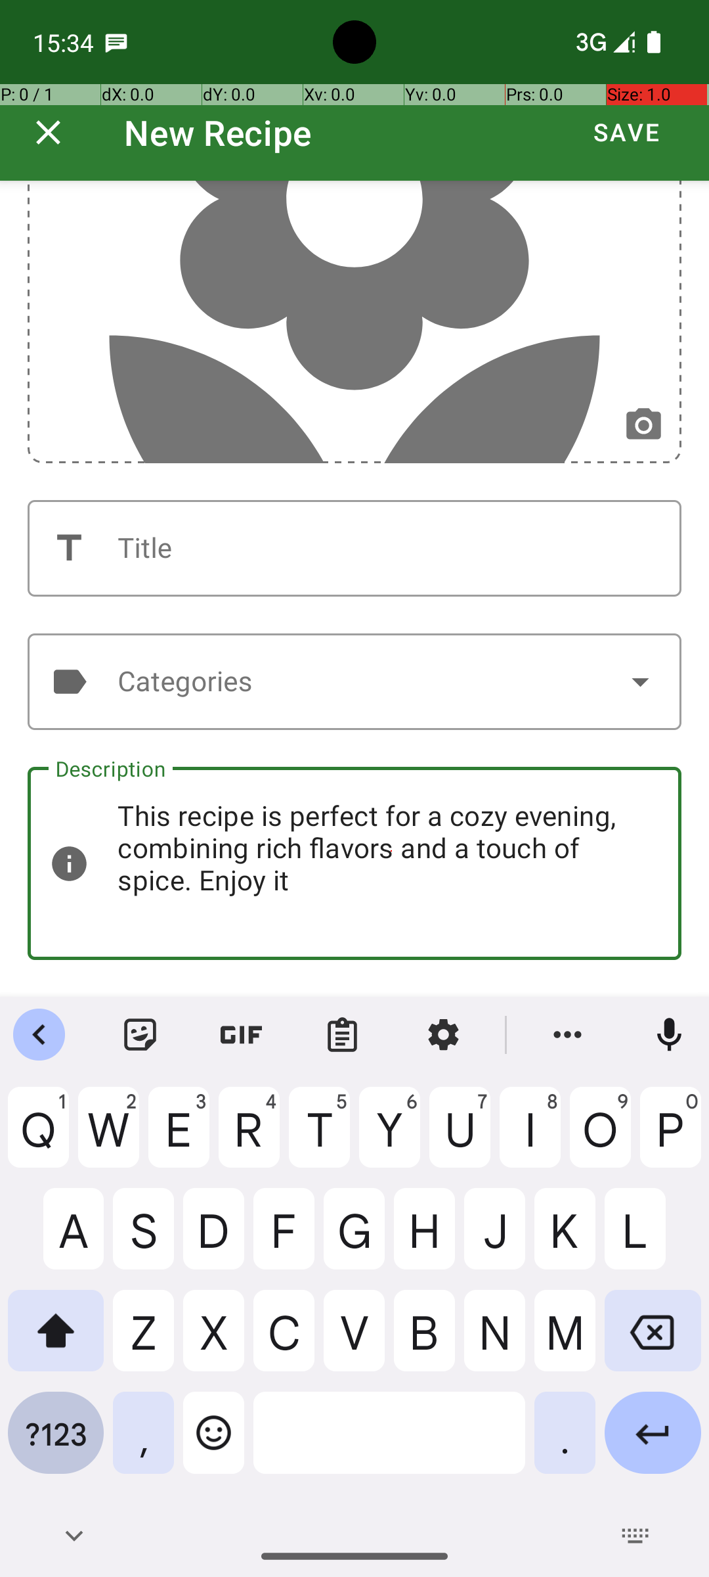 This screenshot has height=1577, width=709. Describe the element at coordinates (354, 863) in the screenshot. I see `This recipe is perfect for a cozy evening, combining rich flavors and a touch of spice. Enjoy it
` at that location.